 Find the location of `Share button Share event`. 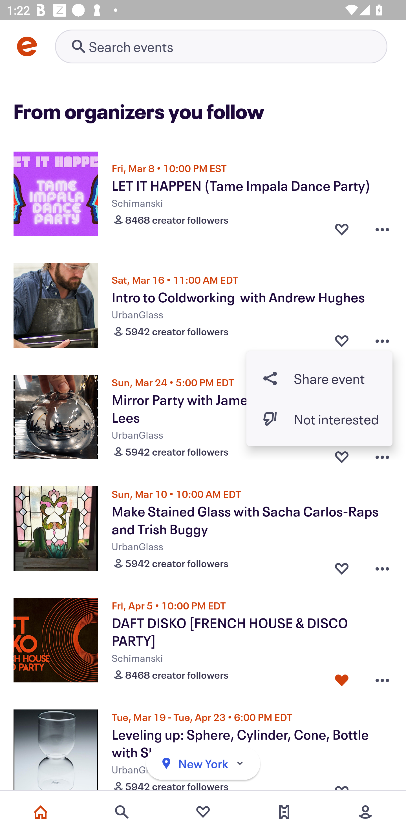

Share button Share event is located at coordinates (319, 378).